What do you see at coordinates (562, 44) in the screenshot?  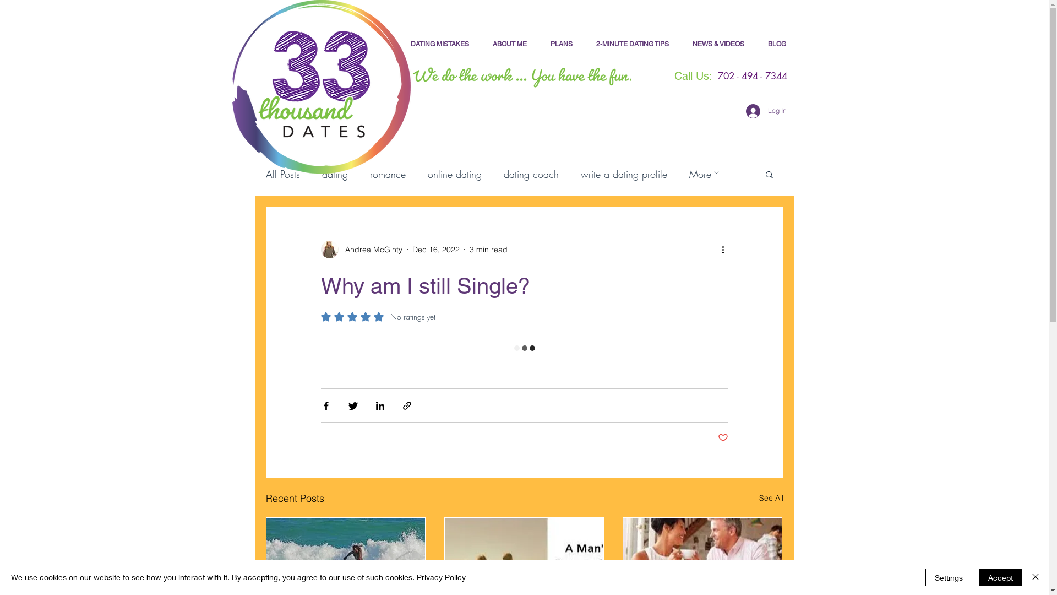 I see `PLANS` at bounding box center [562, 44].